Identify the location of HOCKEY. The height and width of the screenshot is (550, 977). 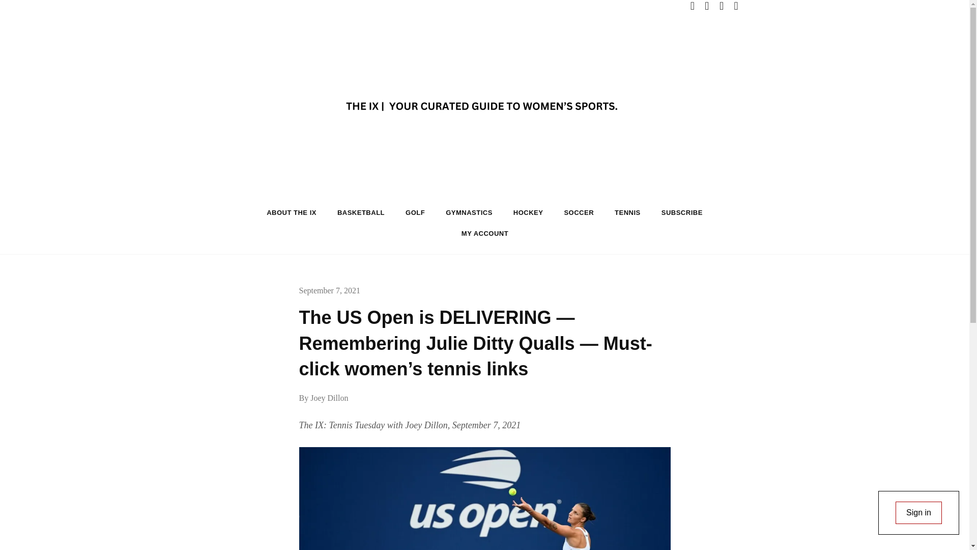
(528, 213).